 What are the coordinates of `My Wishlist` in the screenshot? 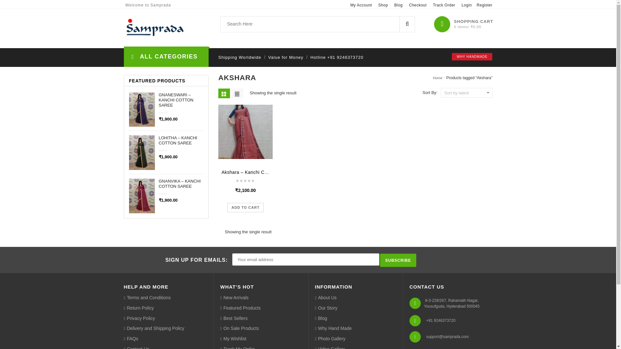 It's located at (234, 339).